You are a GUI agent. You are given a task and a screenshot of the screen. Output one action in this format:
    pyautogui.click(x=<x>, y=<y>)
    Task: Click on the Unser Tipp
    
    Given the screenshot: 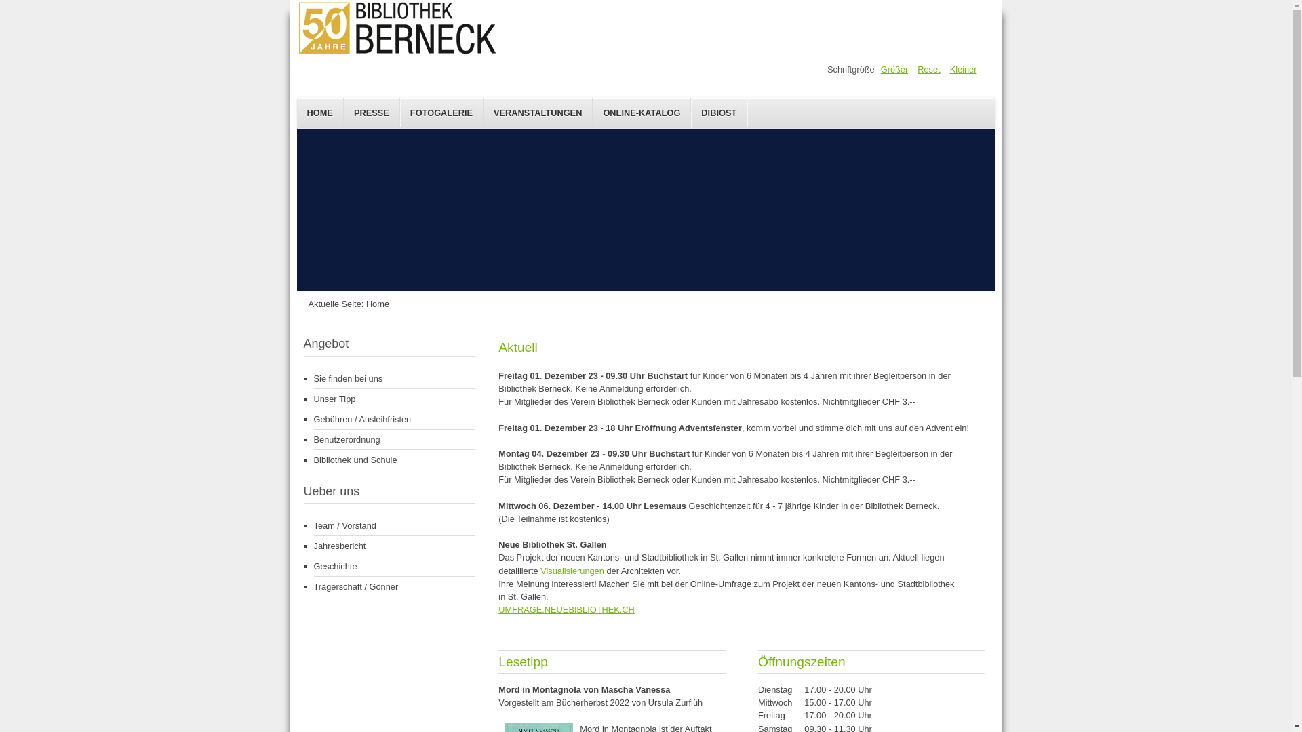 What is the action you would take?
    pyautogui.click(x=394, y=399)
    